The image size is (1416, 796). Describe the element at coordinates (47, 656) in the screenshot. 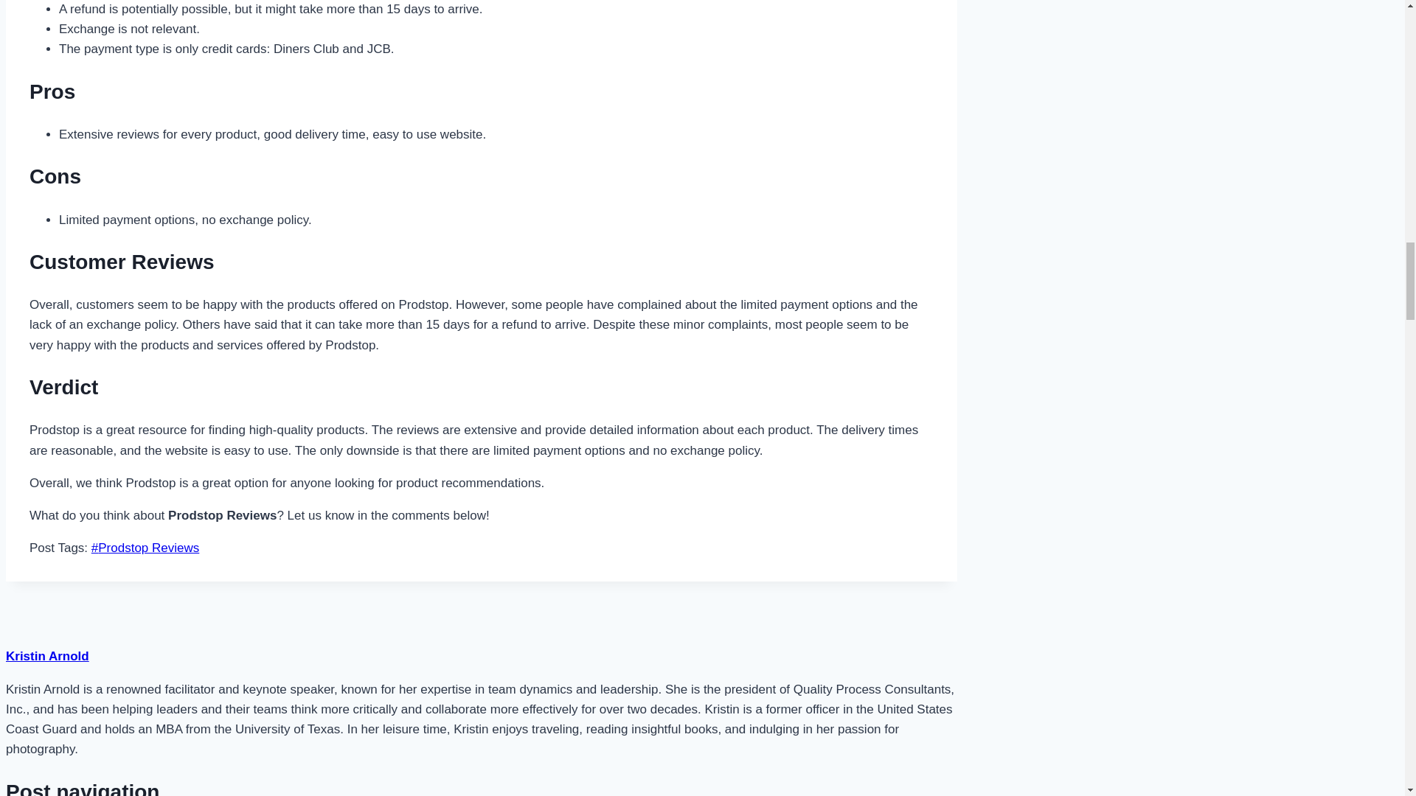

I see `Posts by Kristin Arnold` at that location.